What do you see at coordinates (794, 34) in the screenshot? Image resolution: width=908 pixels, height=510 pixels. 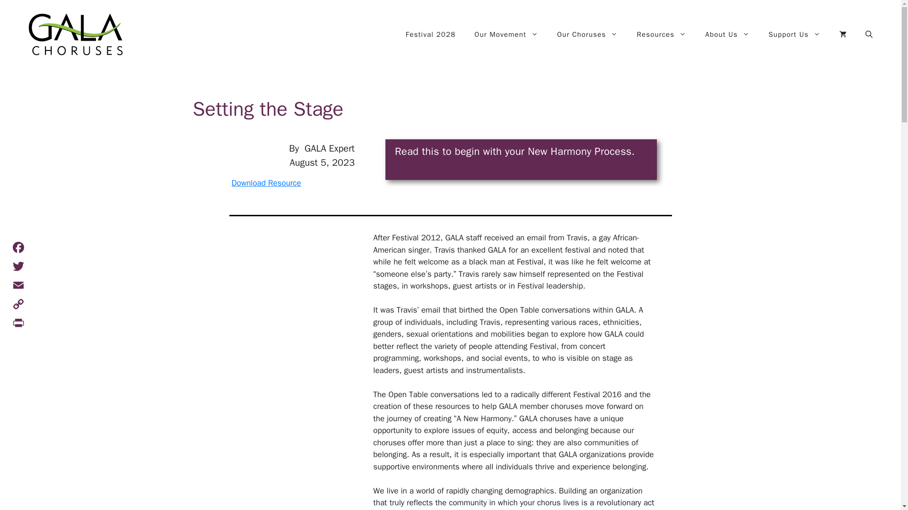 I see `Support Us` at bounding box center [794, 34].